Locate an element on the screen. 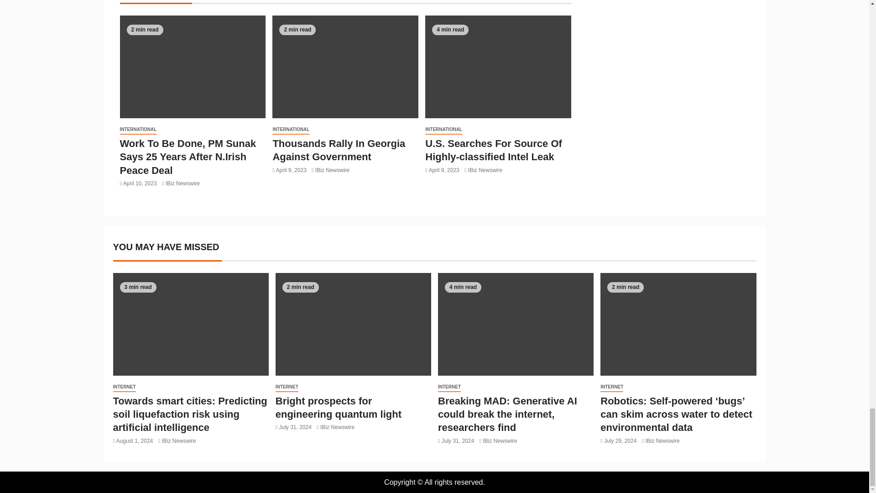  INTERNATIONAL is located at coordinates (291, 130).